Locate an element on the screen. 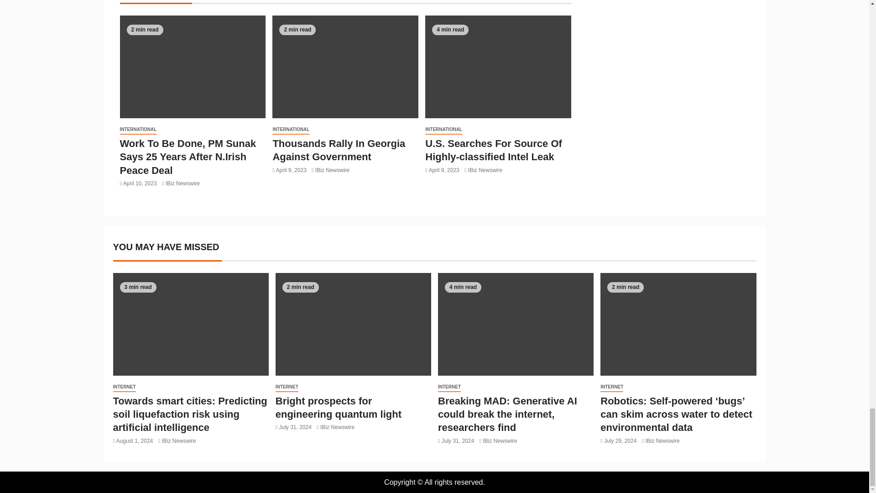  INTERNATIONAL is located at coordinates (291, 130).